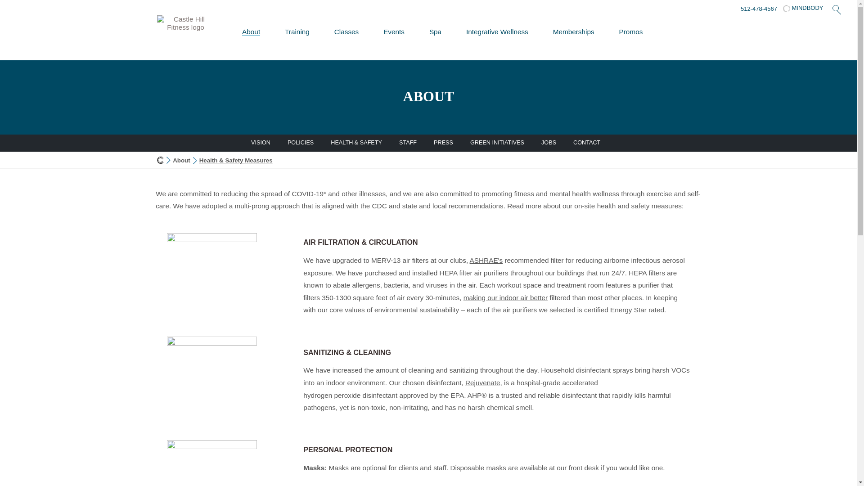 This screenshot has width=864, height=486. Describe the element at coordinates (436, 32) in the screenshot. I see `Spa` at that location.